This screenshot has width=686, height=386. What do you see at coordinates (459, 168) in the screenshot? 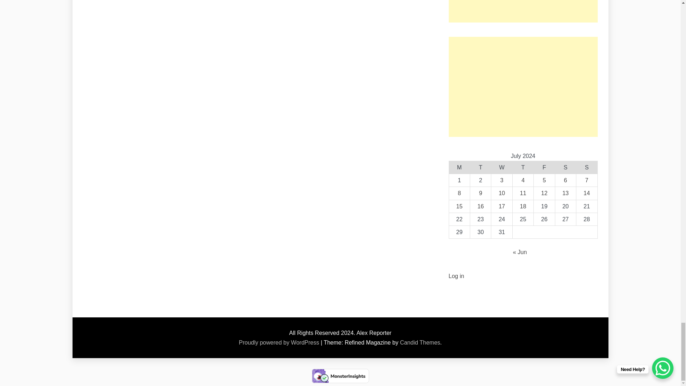
I see `Monday` at bounding box center [459, 168].